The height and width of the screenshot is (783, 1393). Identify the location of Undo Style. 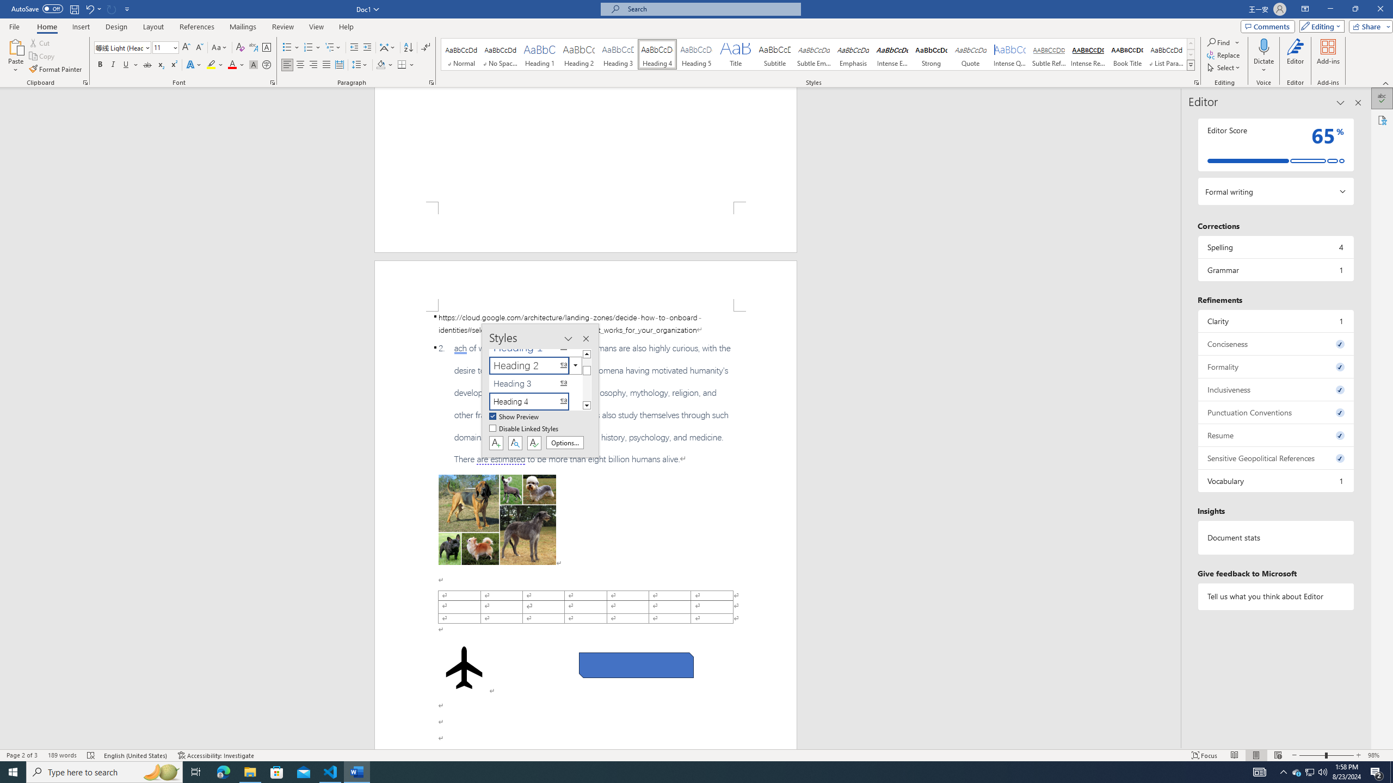
(93, 9).